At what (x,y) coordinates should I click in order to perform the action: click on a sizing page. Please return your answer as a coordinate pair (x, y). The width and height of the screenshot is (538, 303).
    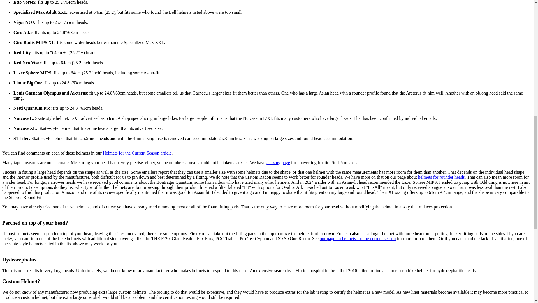
    Looking at the image, I should click on (278, 162).